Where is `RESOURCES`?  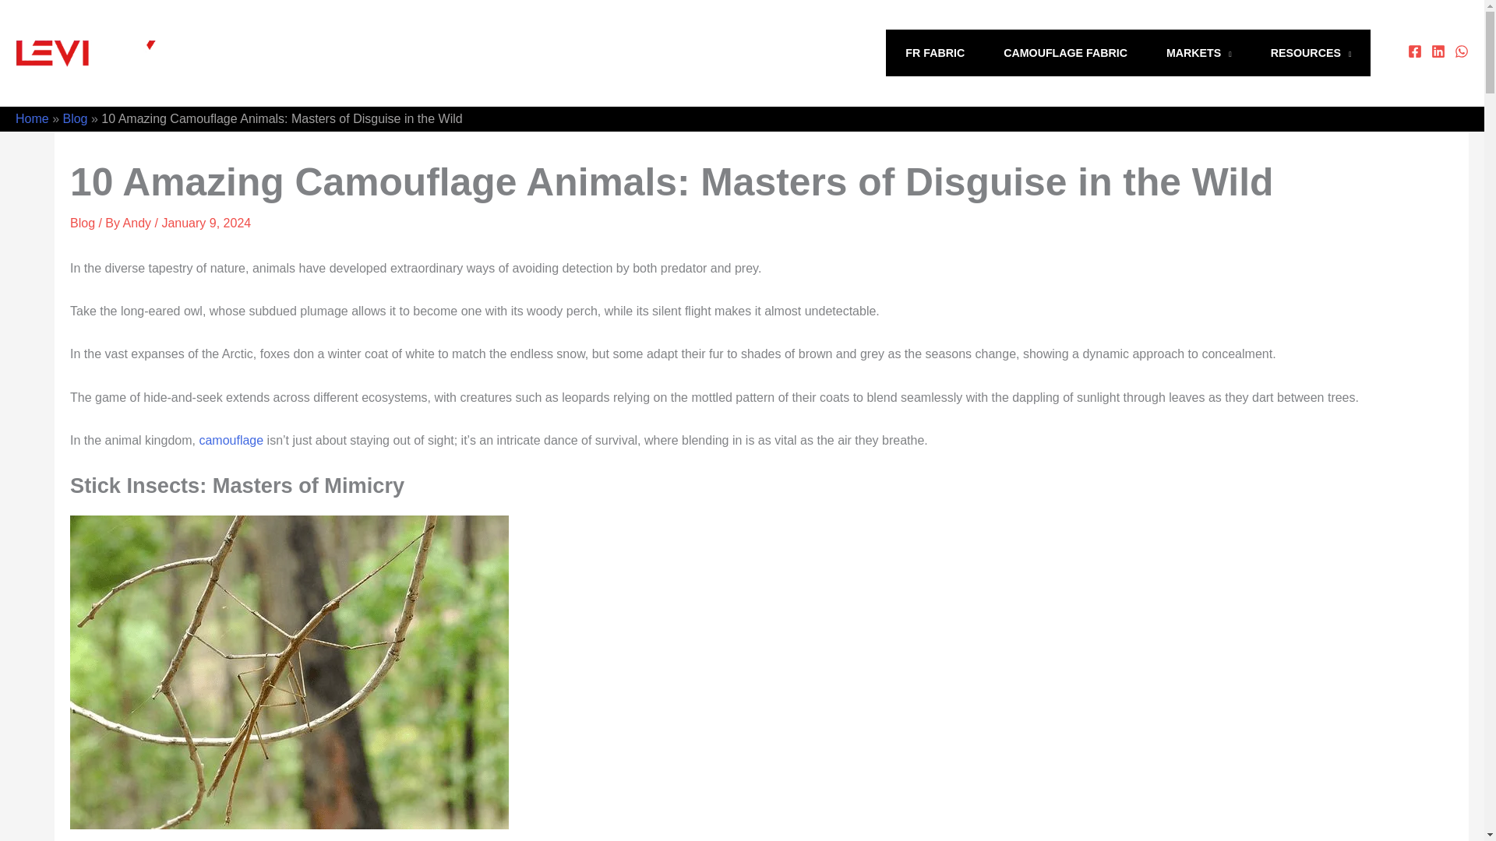 RESOURCES is located at coordinates (1311, 53).